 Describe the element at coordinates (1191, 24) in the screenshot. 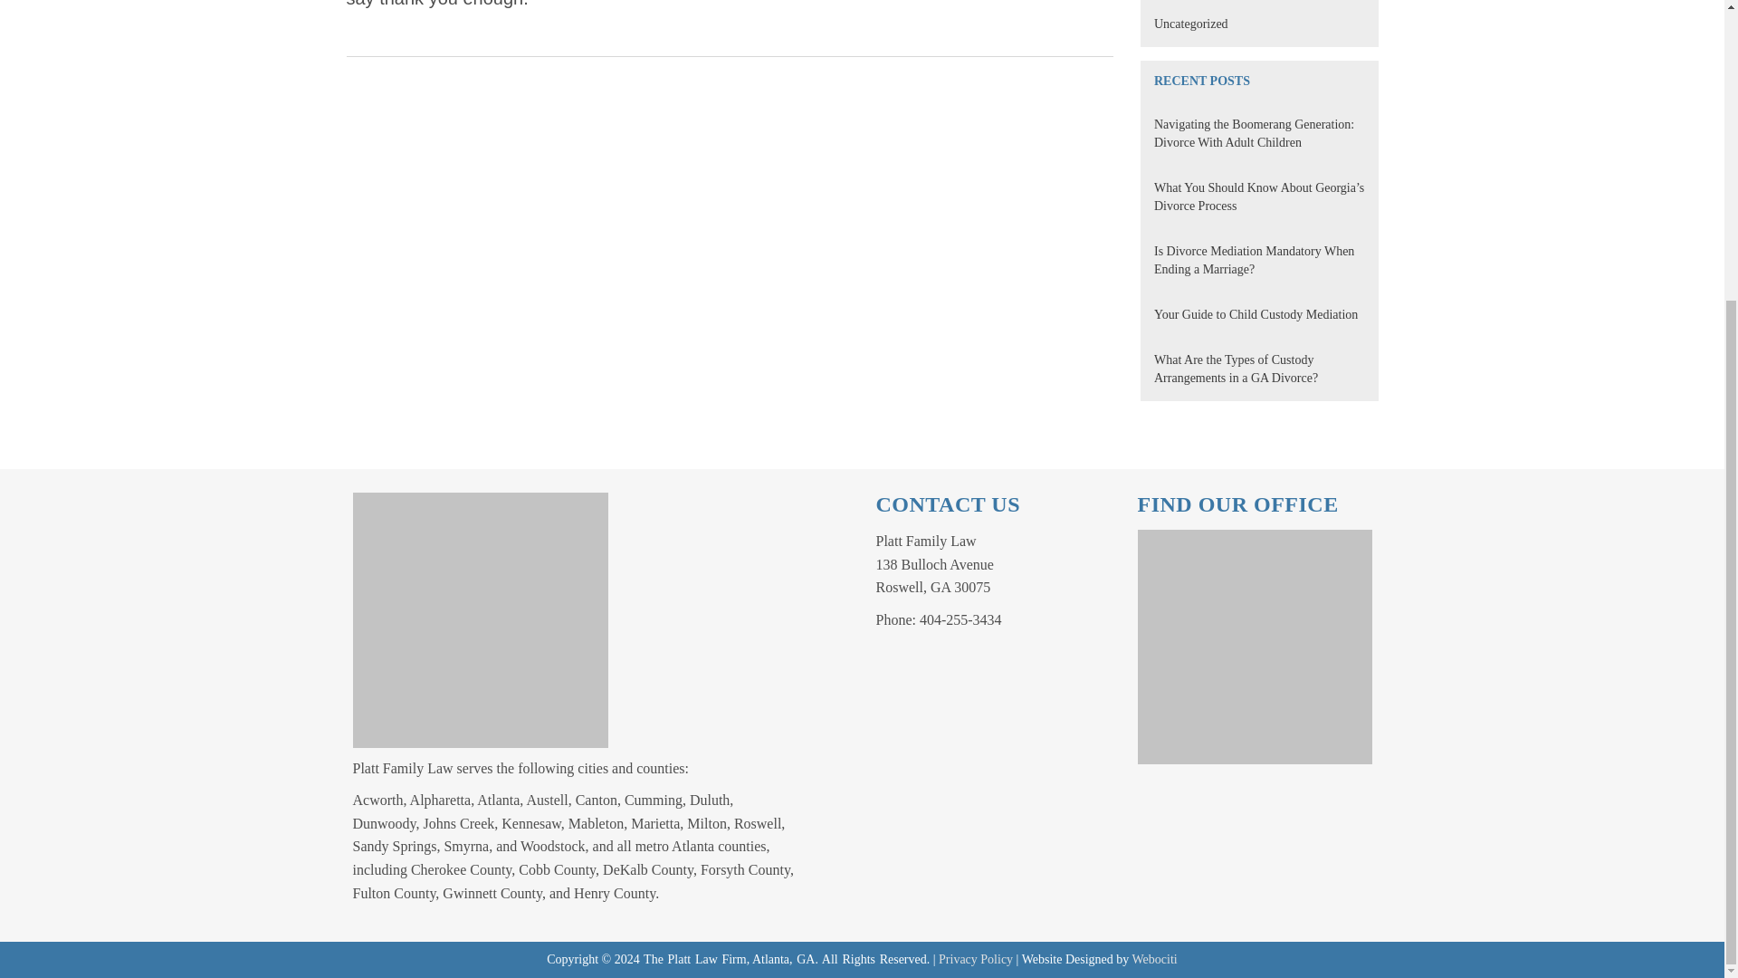

I see `Uncategorized` at that location.